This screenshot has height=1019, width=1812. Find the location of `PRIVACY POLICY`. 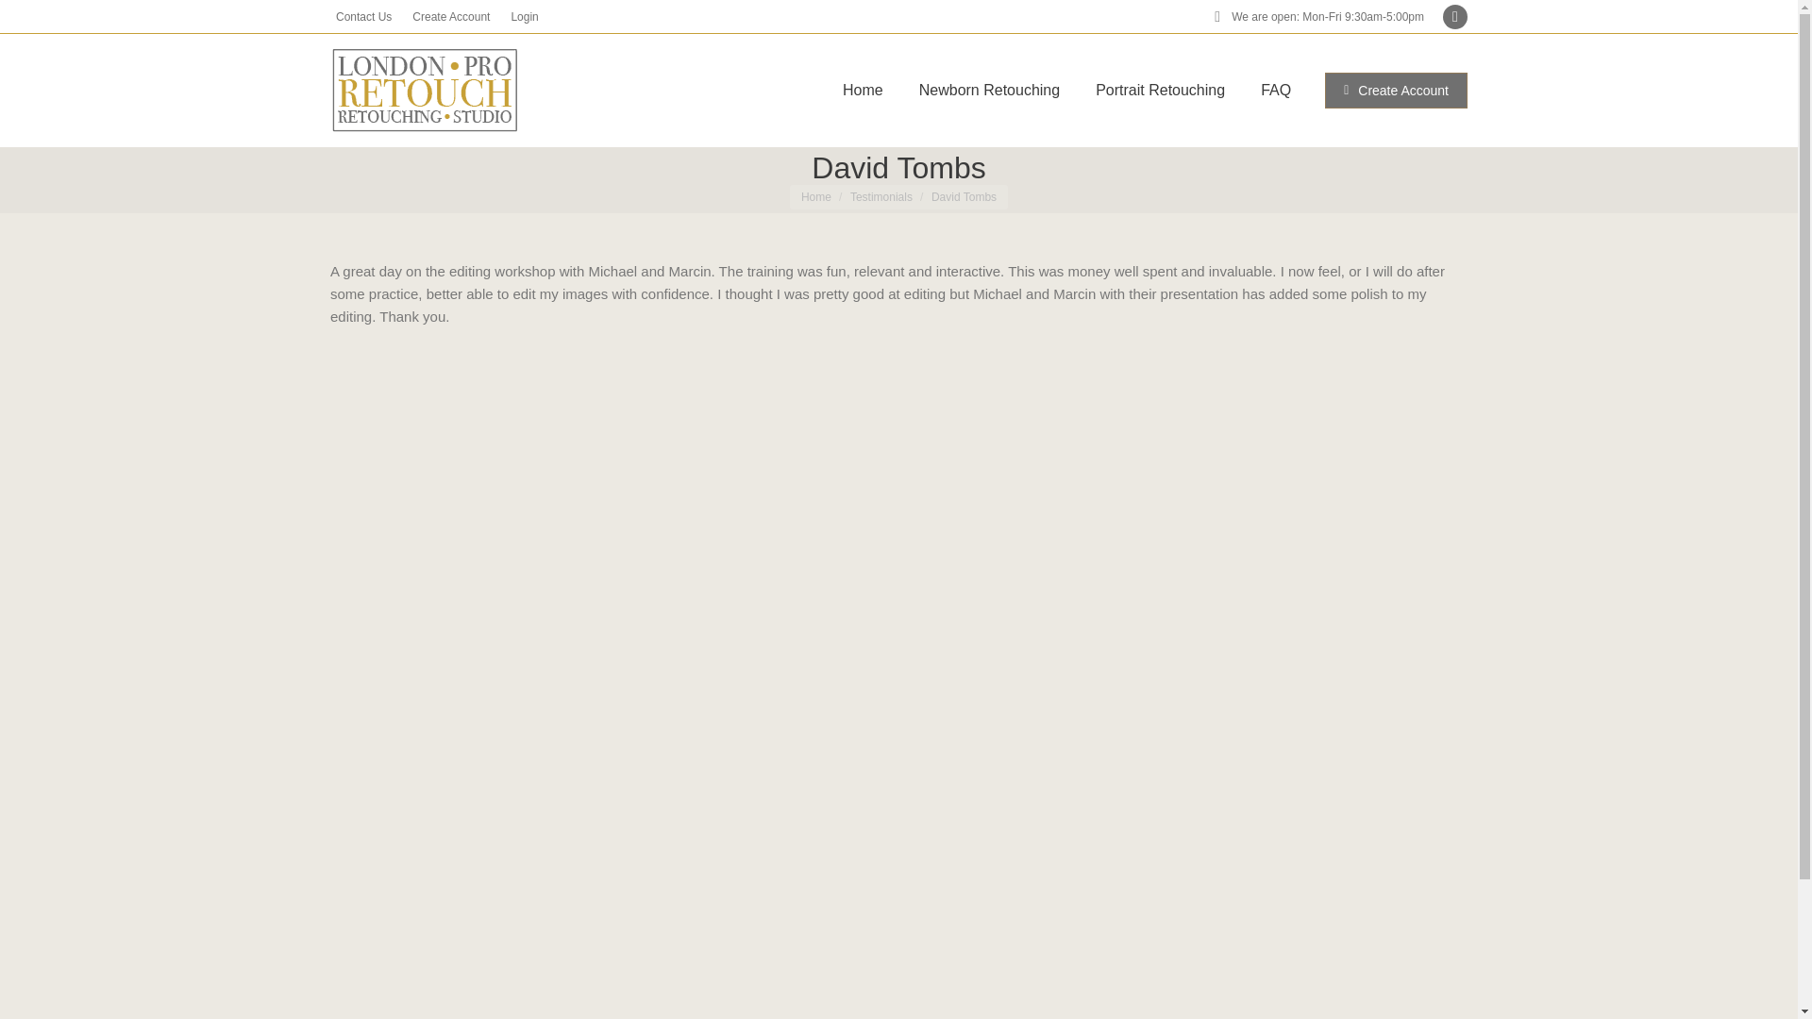

PRIVACY POLICY is located at coordinates (1210, 991).